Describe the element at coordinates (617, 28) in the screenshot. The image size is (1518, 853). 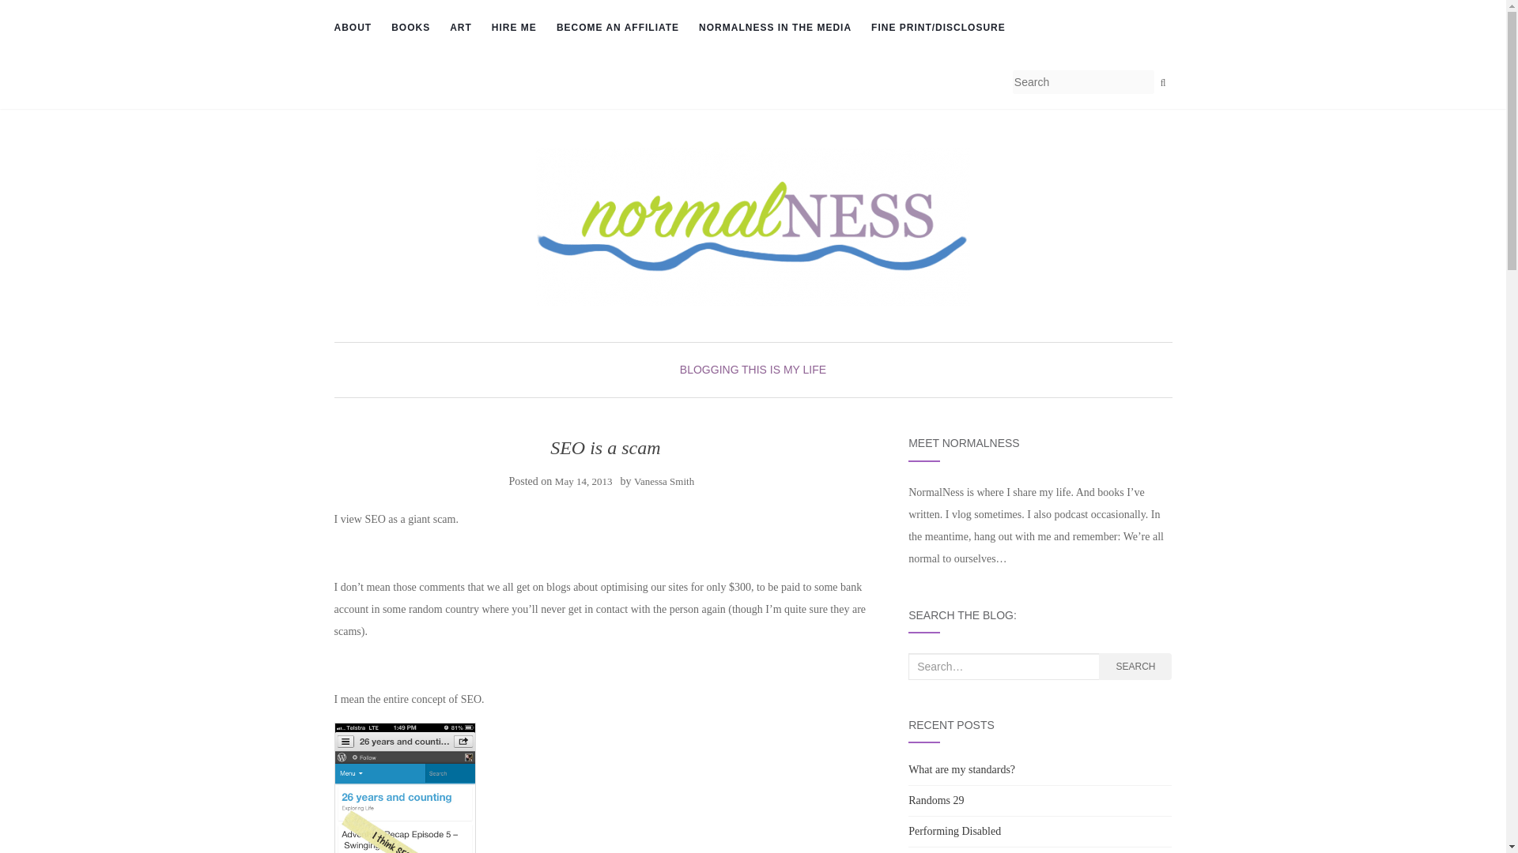
I see `Become an Affiliate` at that location.